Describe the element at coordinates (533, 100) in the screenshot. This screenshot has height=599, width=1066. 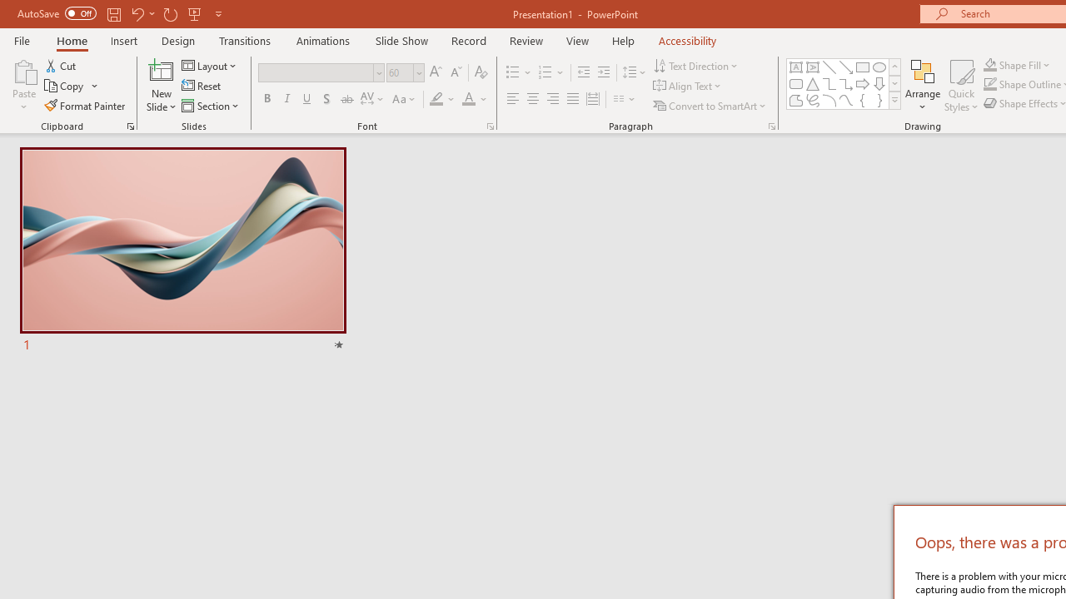
I see `Center` at that location.